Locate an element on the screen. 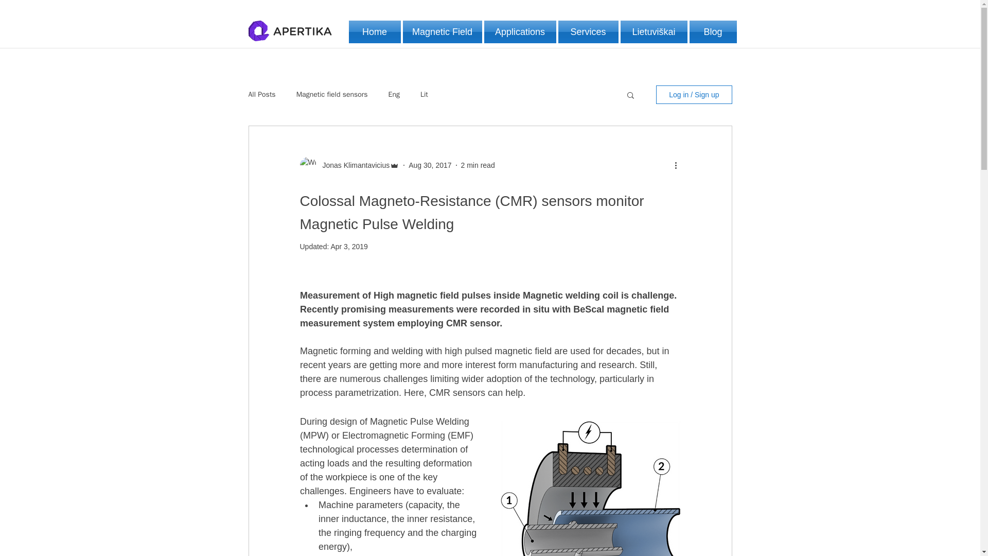 This screenshot has width=988, height=556. Blog is located at coordinates (713, 32).